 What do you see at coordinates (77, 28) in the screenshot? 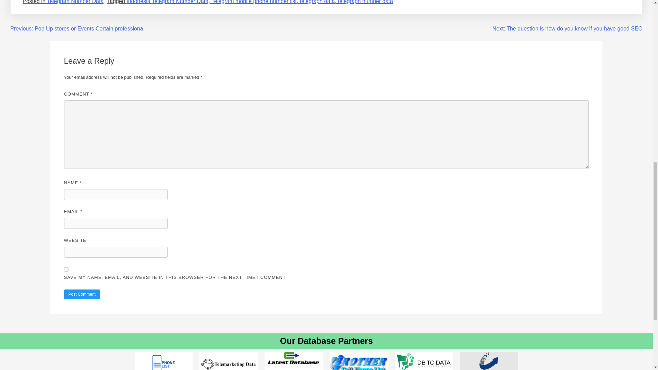
I see `Previous: Pop Up stores or Events Certain professiona` at bounding box center [77, 28].